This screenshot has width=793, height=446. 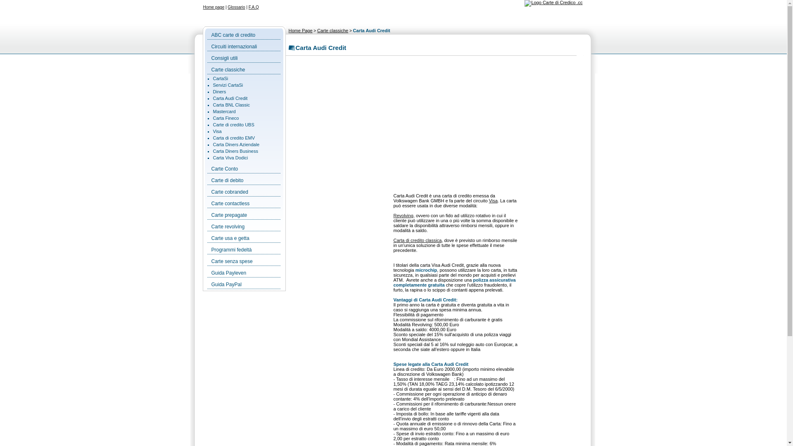 I want to click on Circuiti internazionali, so click(x=235, y=47).